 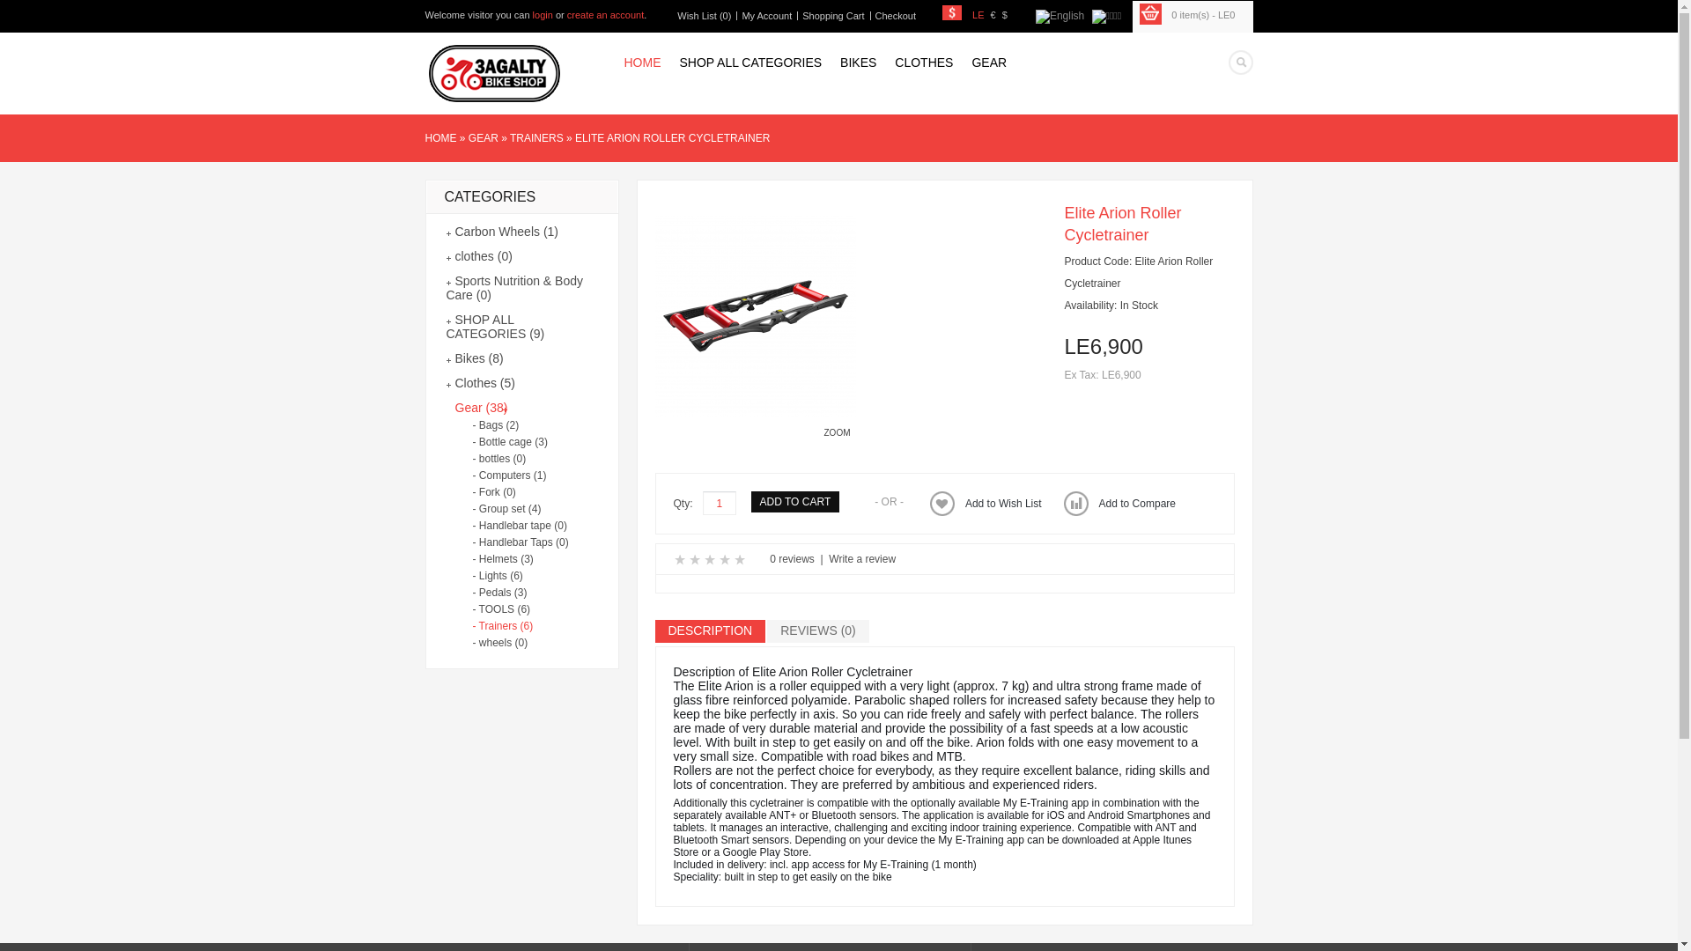 I want to click on - wheels (0), so click(x=520, y=643).